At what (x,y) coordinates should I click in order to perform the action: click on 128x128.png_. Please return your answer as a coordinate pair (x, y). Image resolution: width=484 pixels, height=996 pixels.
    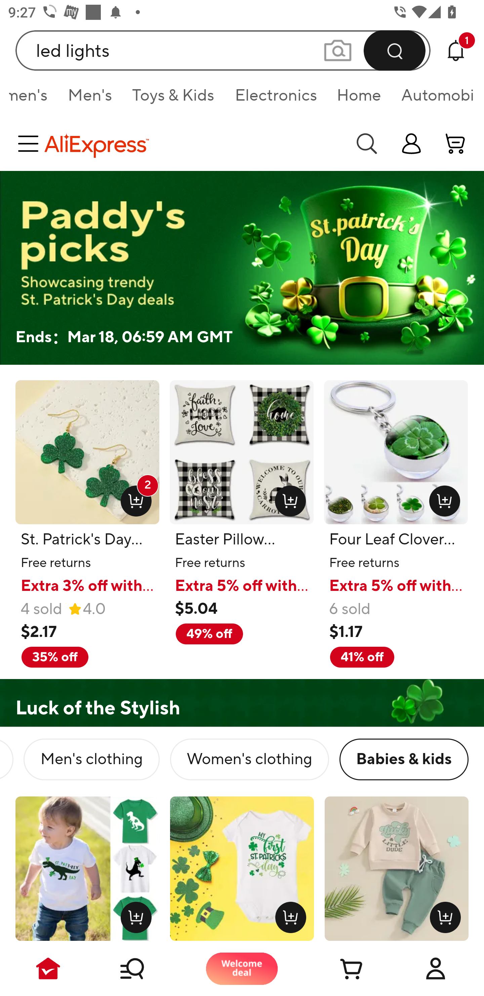
    Looking at the image, I should click on (133, 915).